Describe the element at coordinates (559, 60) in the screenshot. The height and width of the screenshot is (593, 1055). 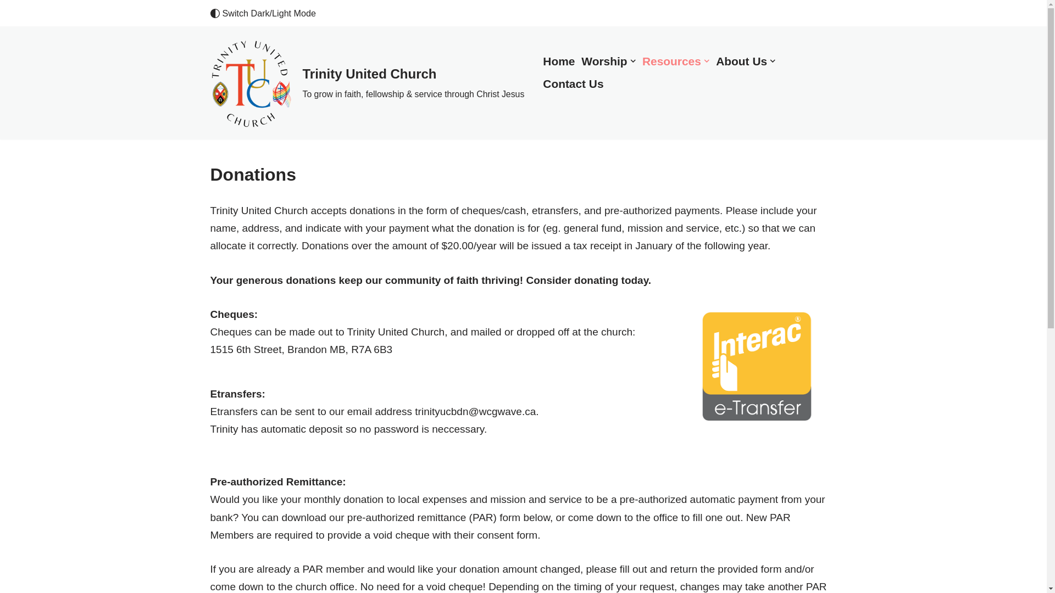
I see `Home` at that location.